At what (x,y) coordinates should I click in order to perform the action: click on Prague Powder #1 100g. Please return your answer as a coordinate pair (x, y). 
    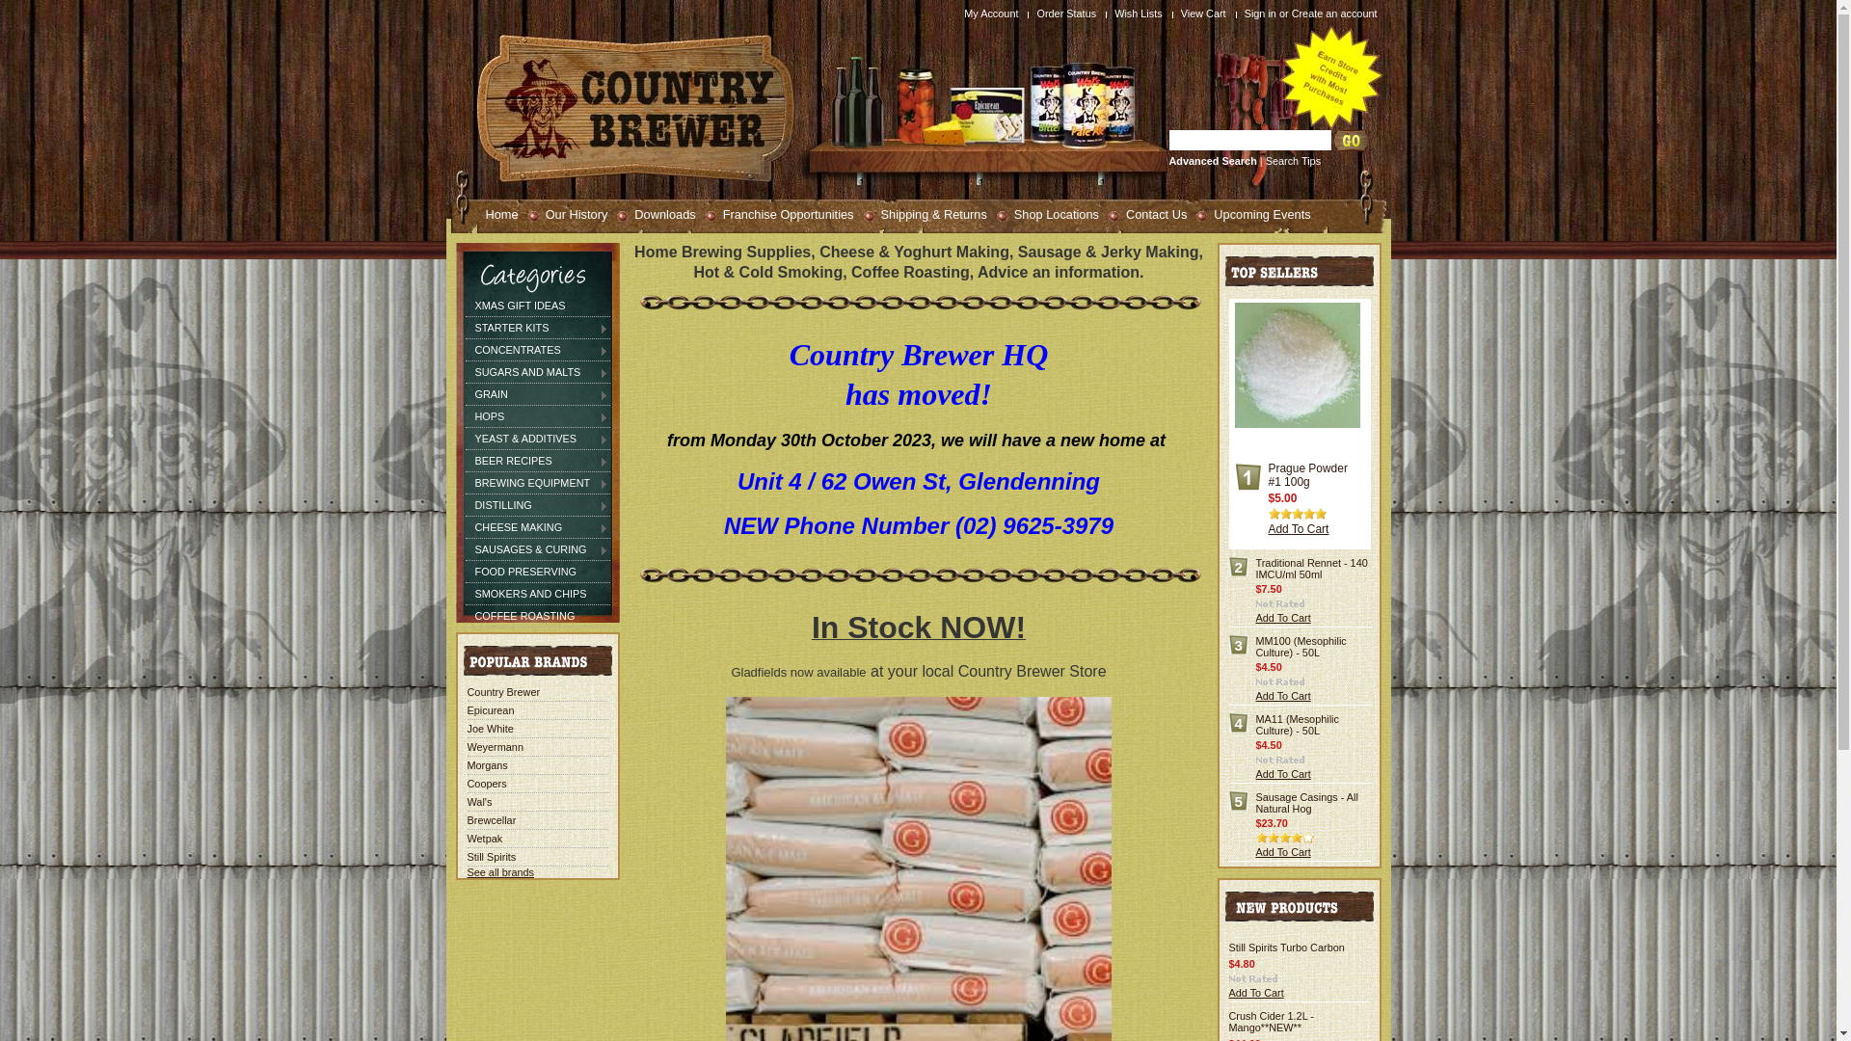
    Looking at the image, I should click on (1308, 475).